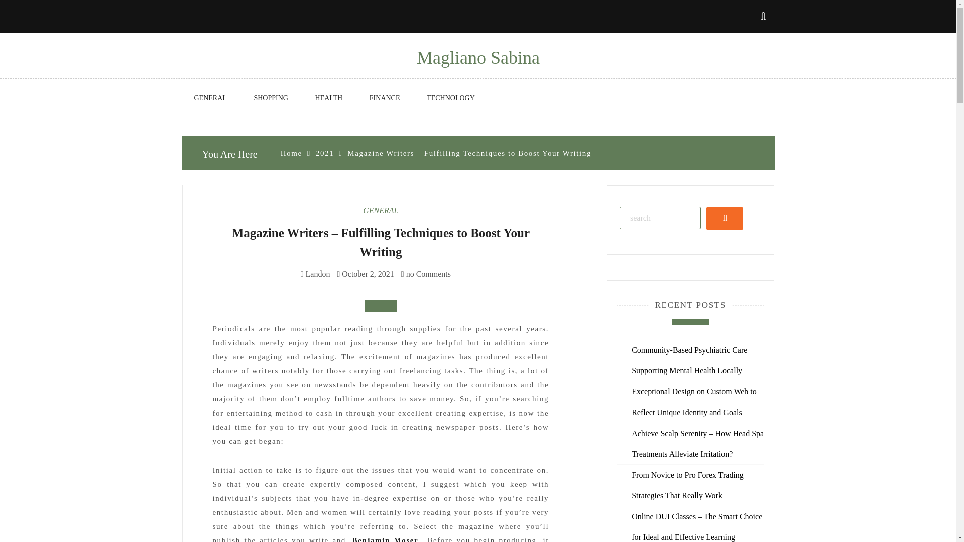  I want to click on Posts by Landon, so click(318, 274).